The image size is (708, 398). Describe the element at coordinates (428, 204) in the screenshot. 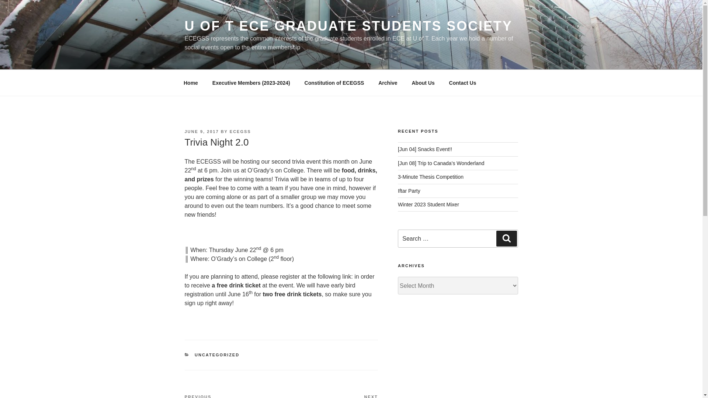

I see `About Us` at that location.